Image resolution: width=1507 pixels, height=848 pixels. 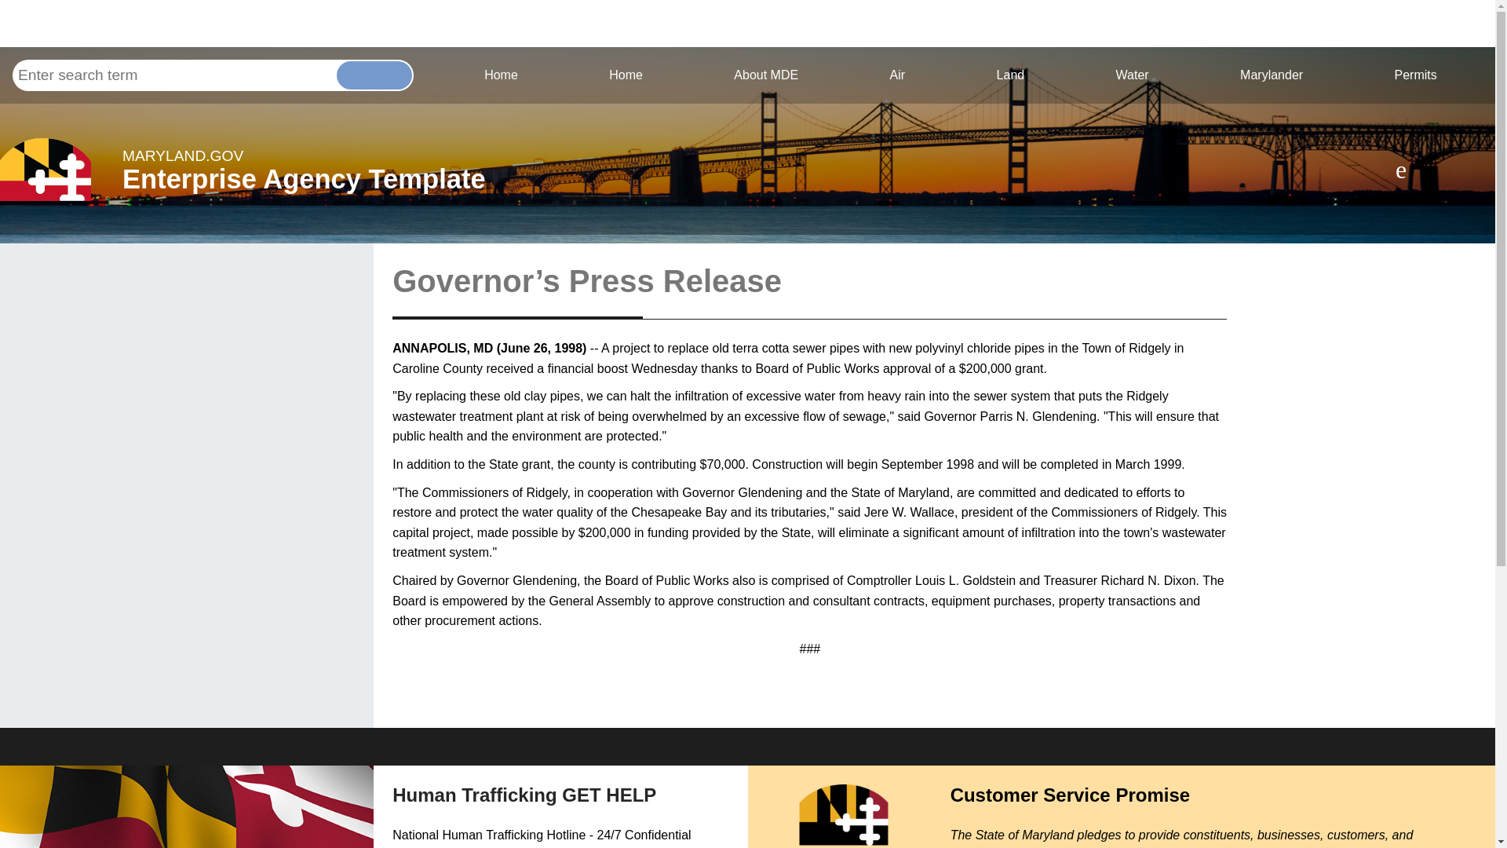 What do you see at coordinates (1416, 75) in the screenshot?
I see `Search` at bounding box center [1416, 75].